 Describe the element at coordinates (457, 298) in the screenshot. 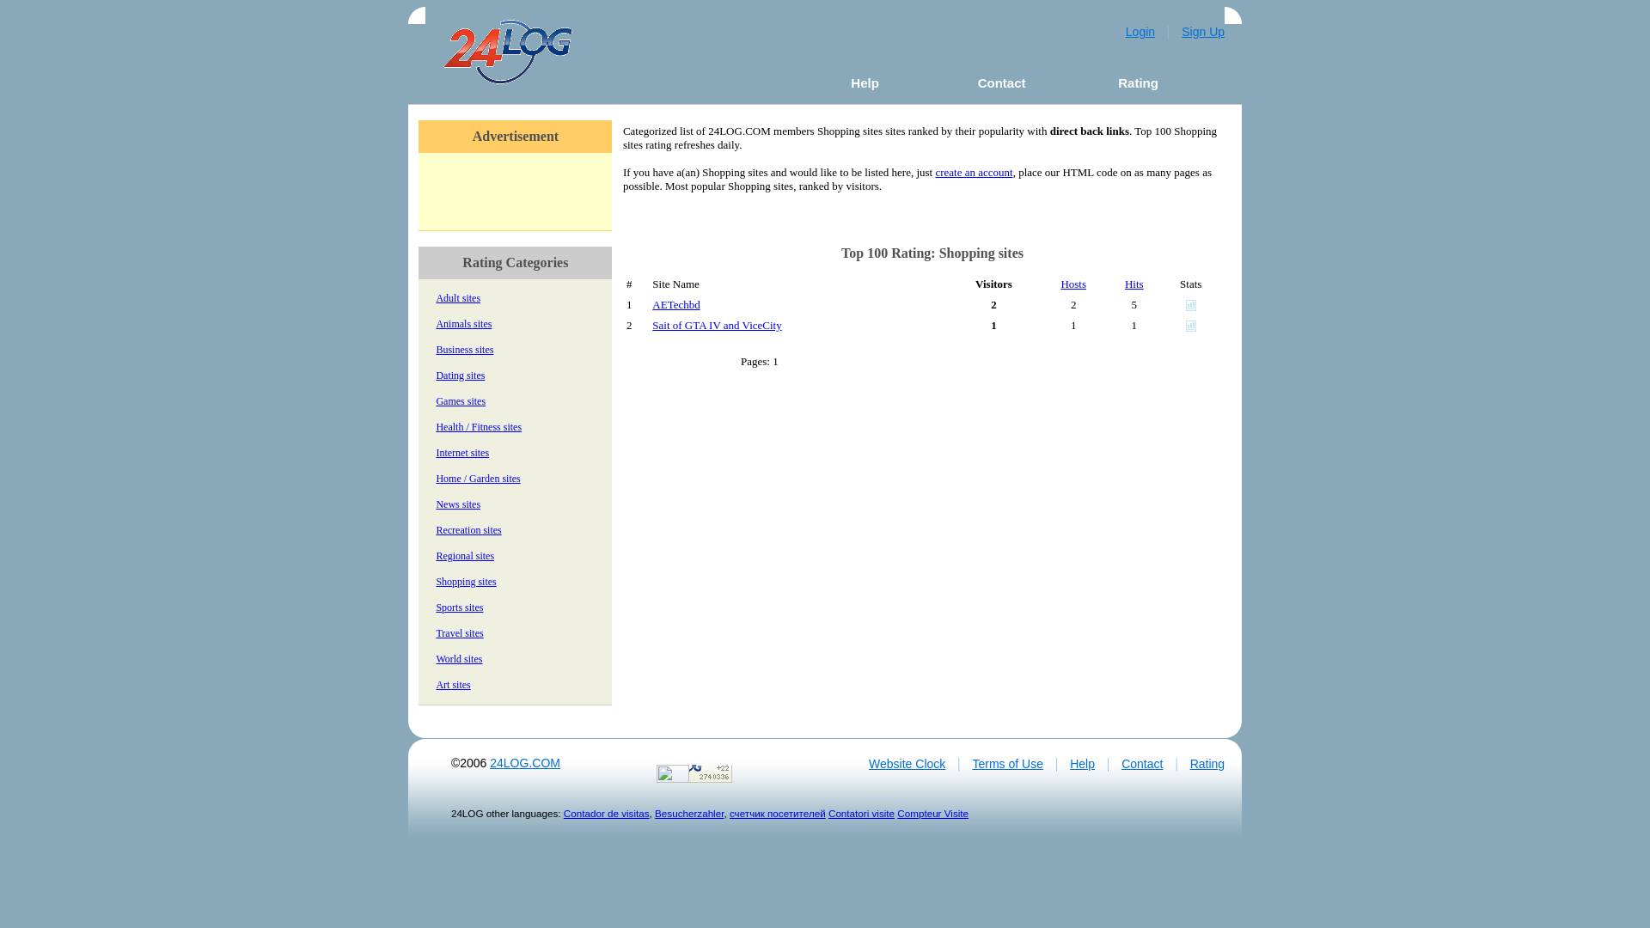

I see `Adult sites` at that location.